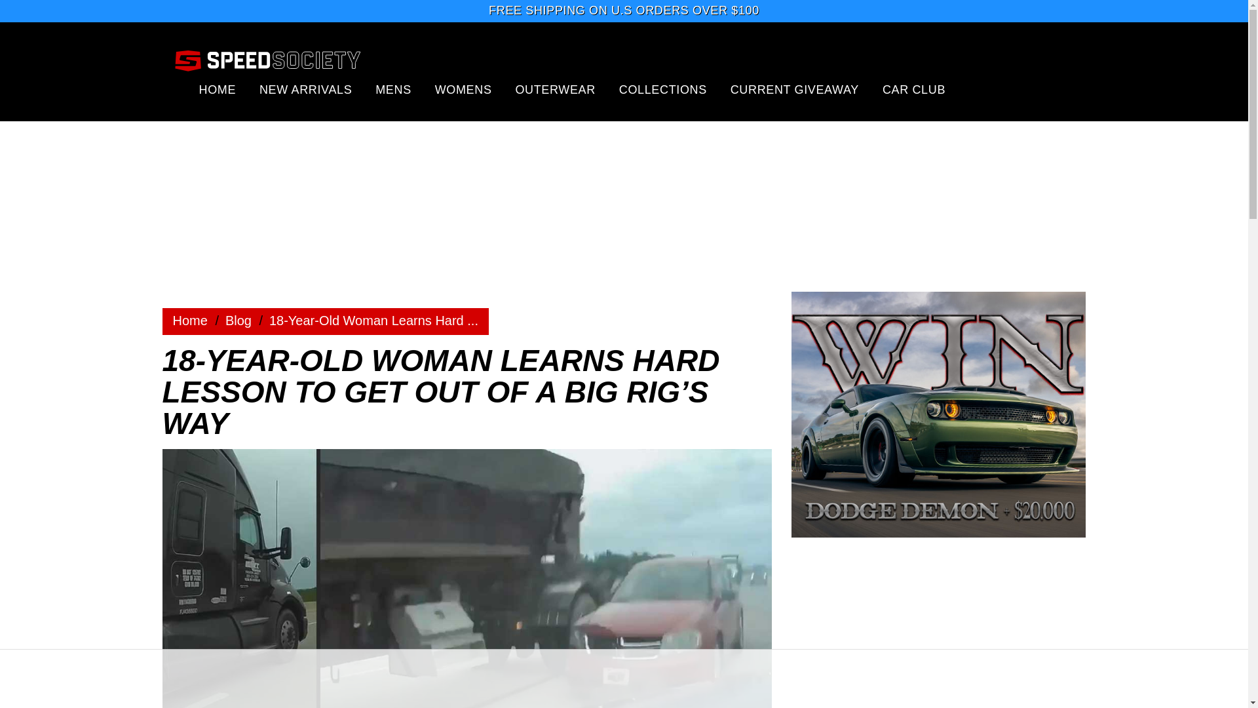 The image size is (1258, 708). I want to click on Home, so click(190, 321).